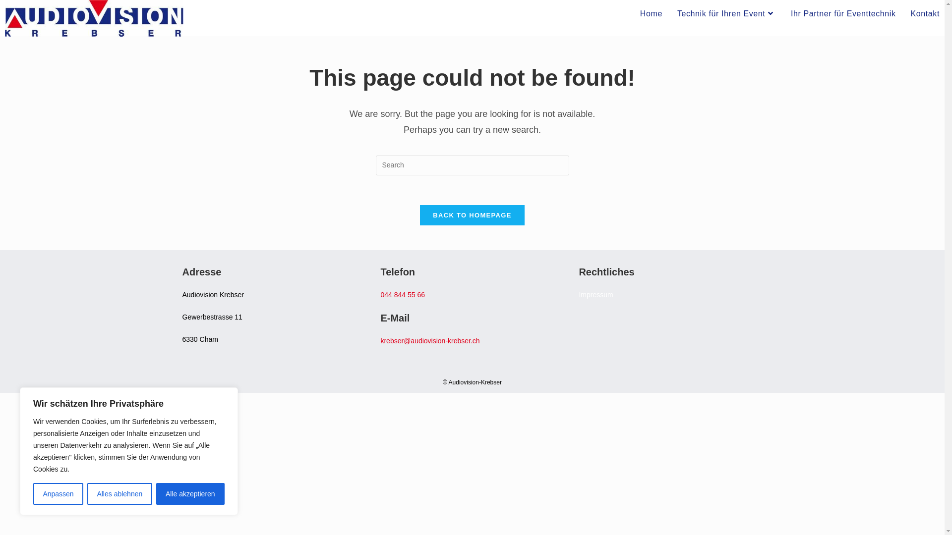 This screenshot has width=952, height=535. What do you see at coordinates (925, 14) in the screenshot?
I see `Kontakt` at bounding box center [925, 14].